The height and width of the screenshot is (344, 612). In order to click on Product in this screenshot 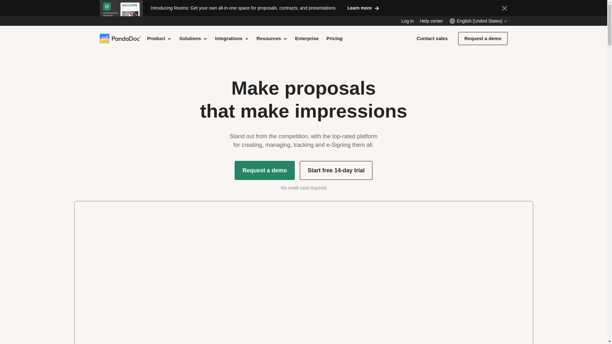, I will do `click(159, 38)`.